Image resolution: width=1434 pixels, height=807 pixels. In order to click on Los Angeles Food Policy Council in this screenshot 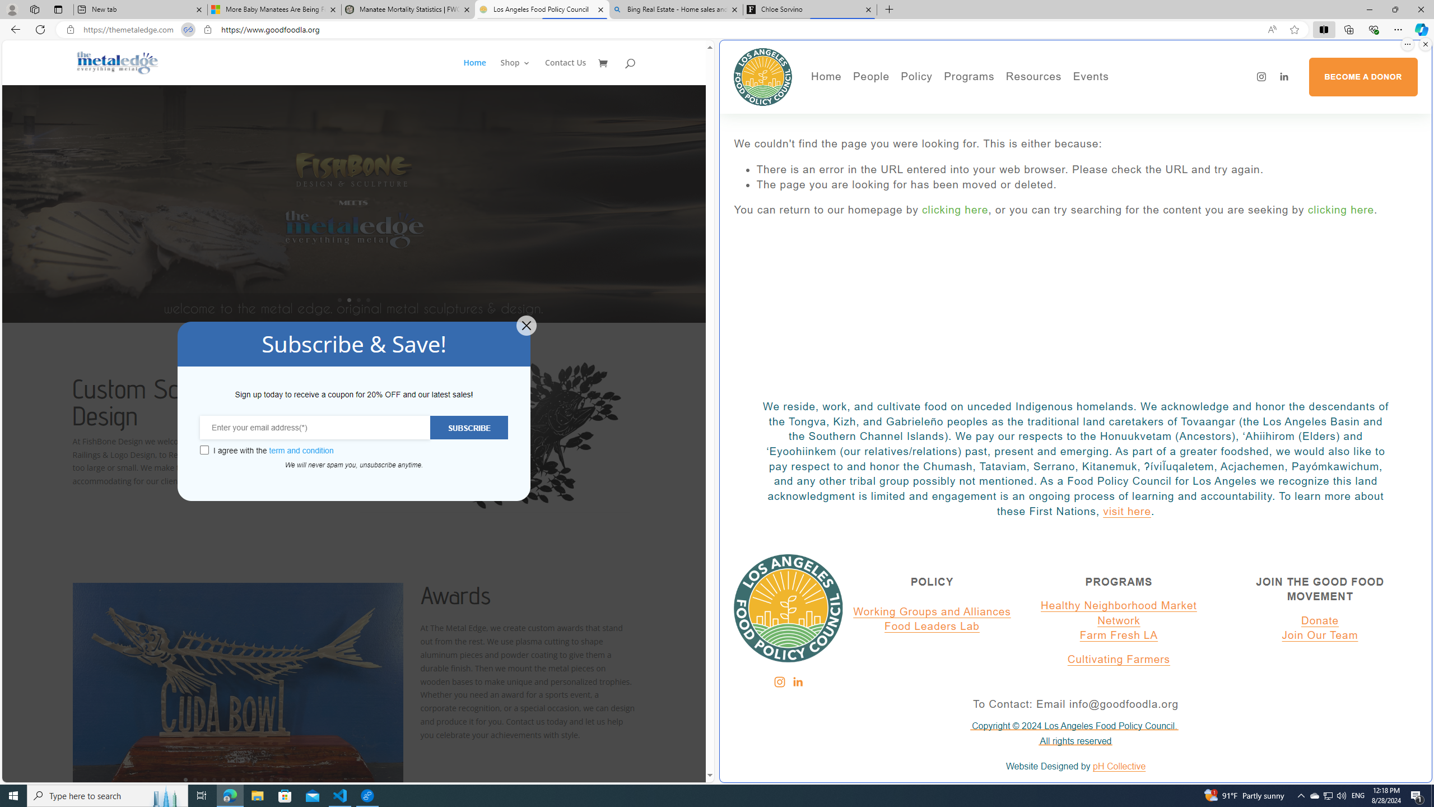, I will do `click(542, 10)`.